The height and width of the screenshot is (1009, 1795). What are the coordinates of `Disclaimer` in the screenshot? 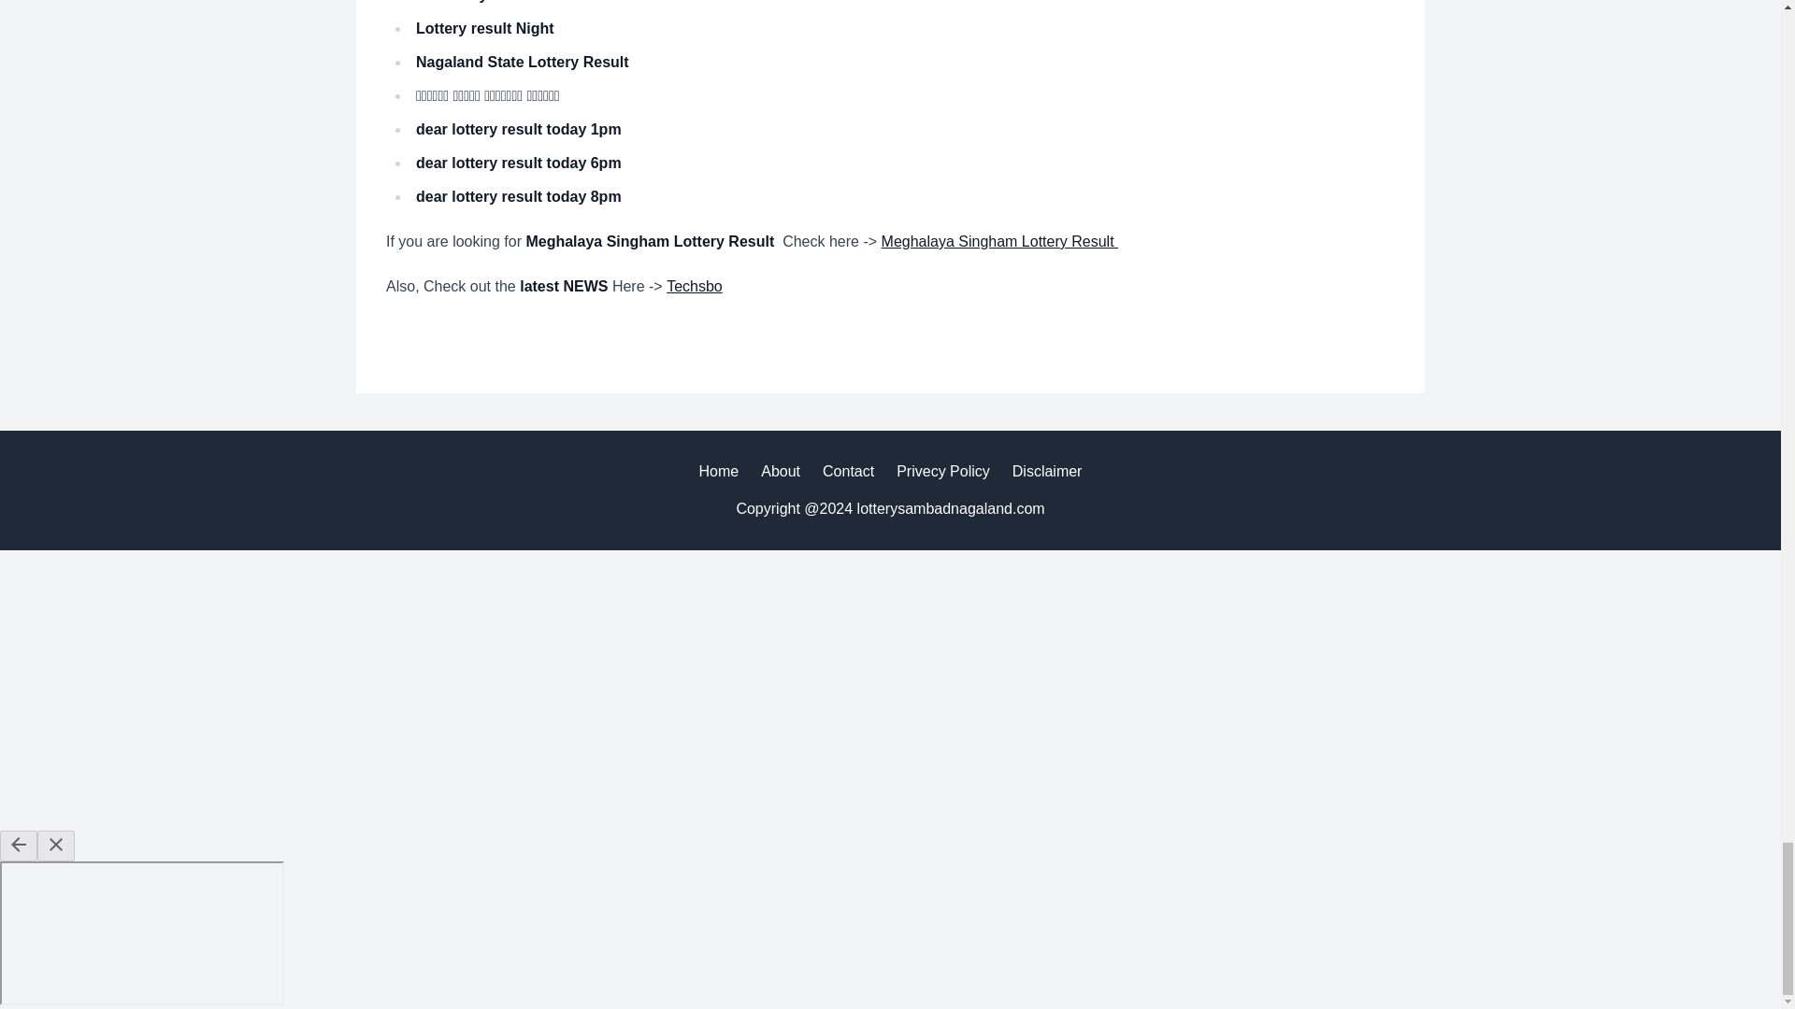 It's located at (1047, 471).